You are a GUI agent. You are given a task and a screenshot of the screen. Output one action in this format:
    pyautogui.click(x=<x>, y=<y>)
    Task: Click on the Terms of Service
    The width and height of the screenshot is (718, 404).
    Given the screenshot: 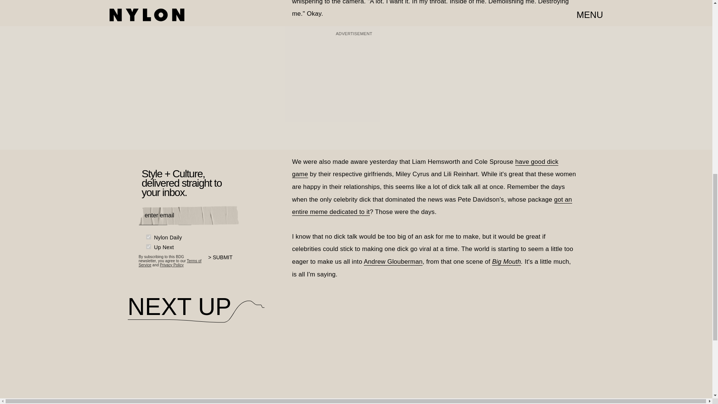 What is the action you would take?
    pyautogui.click(x=170, y=263)
    